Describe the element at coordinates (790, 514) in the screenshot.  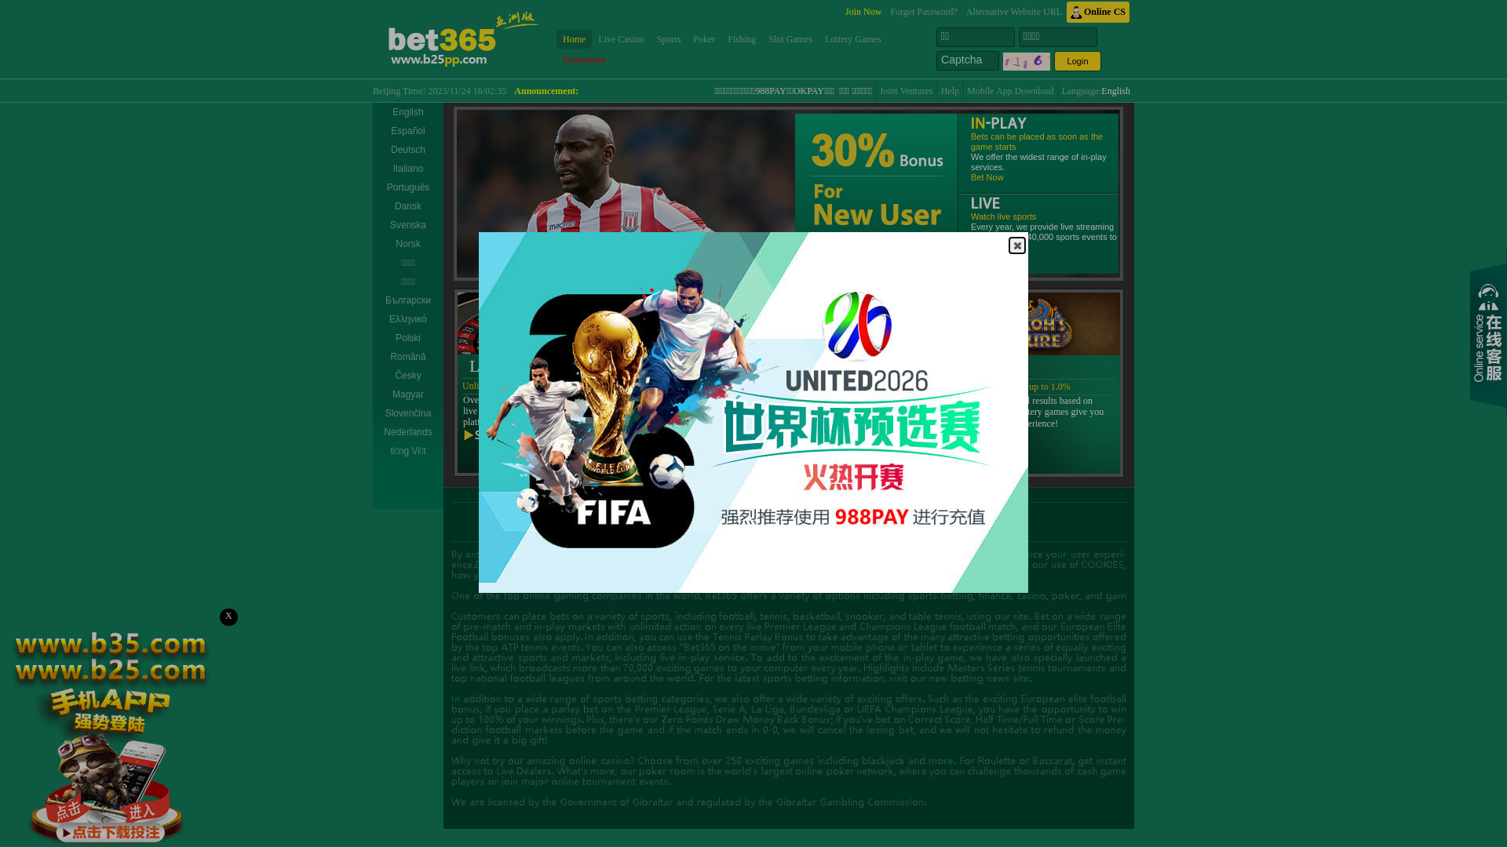
I see `Agent Partnership` at that location.